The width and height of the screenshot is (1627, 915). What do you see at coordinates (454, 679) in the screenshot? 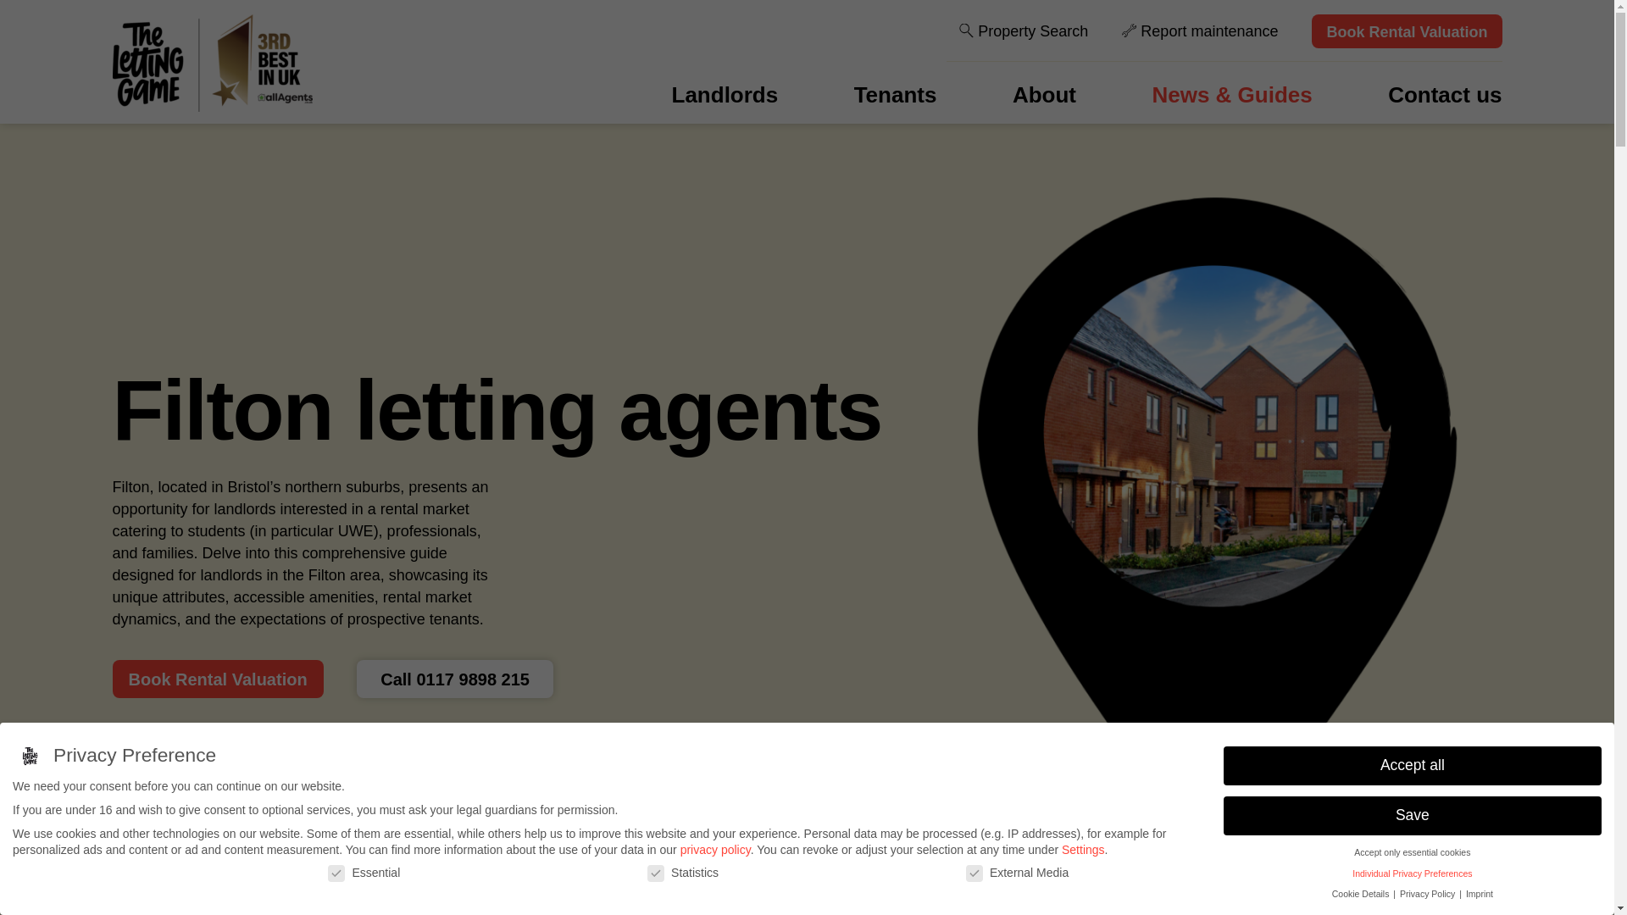
I see `Call 0117 9898 215` at bounding box center [454, 679].